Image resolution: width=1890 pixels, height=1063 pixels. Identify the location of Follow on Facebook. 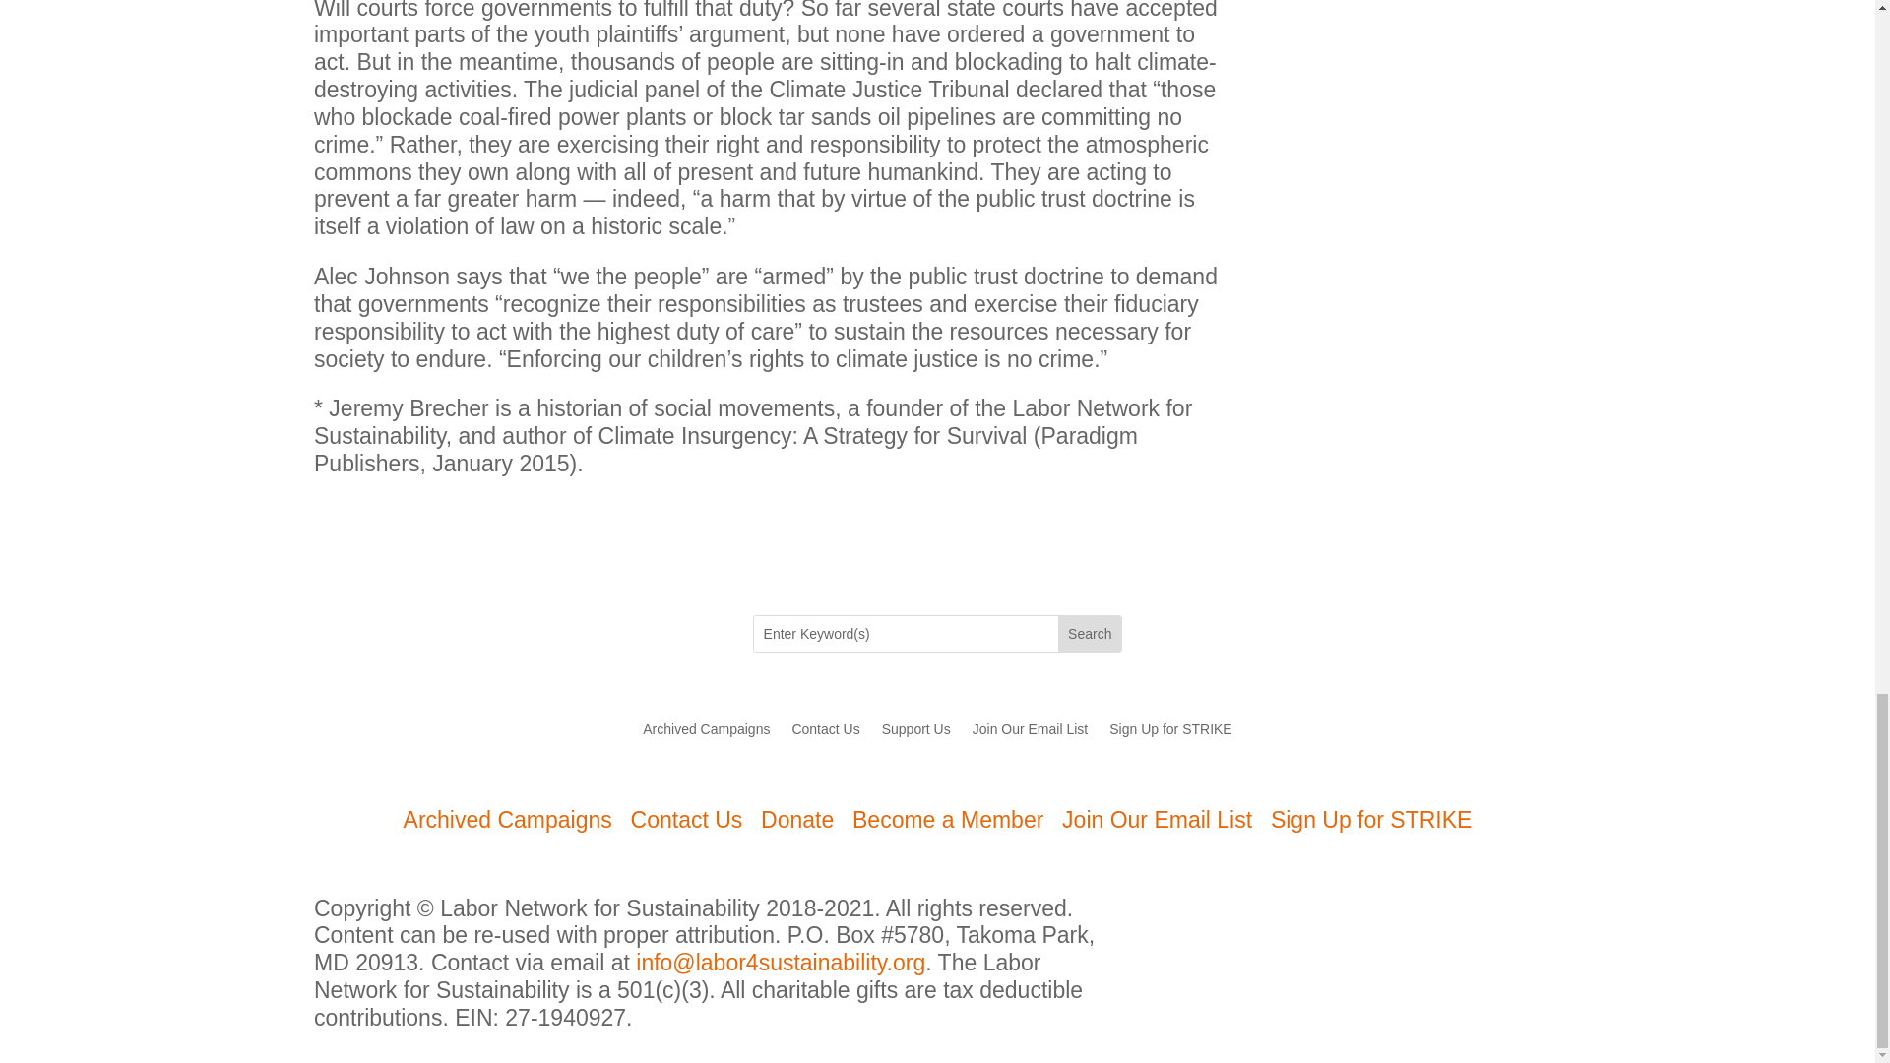
(1427, 911).